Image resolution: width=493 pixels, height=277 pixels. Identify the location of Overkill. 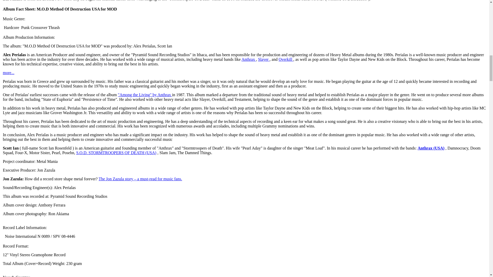
(286, 59).